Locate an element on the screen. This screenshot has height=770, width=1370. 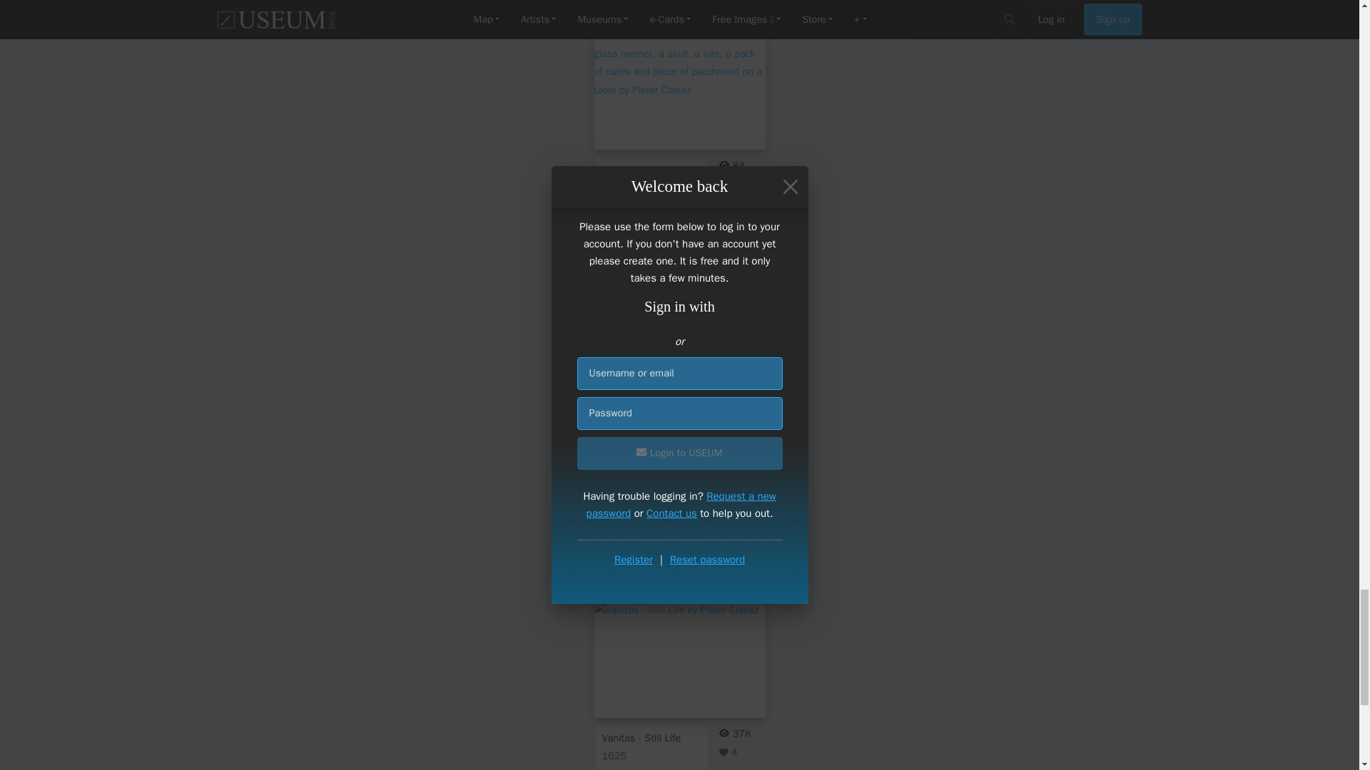
BE is located at coordinates (671, 511).